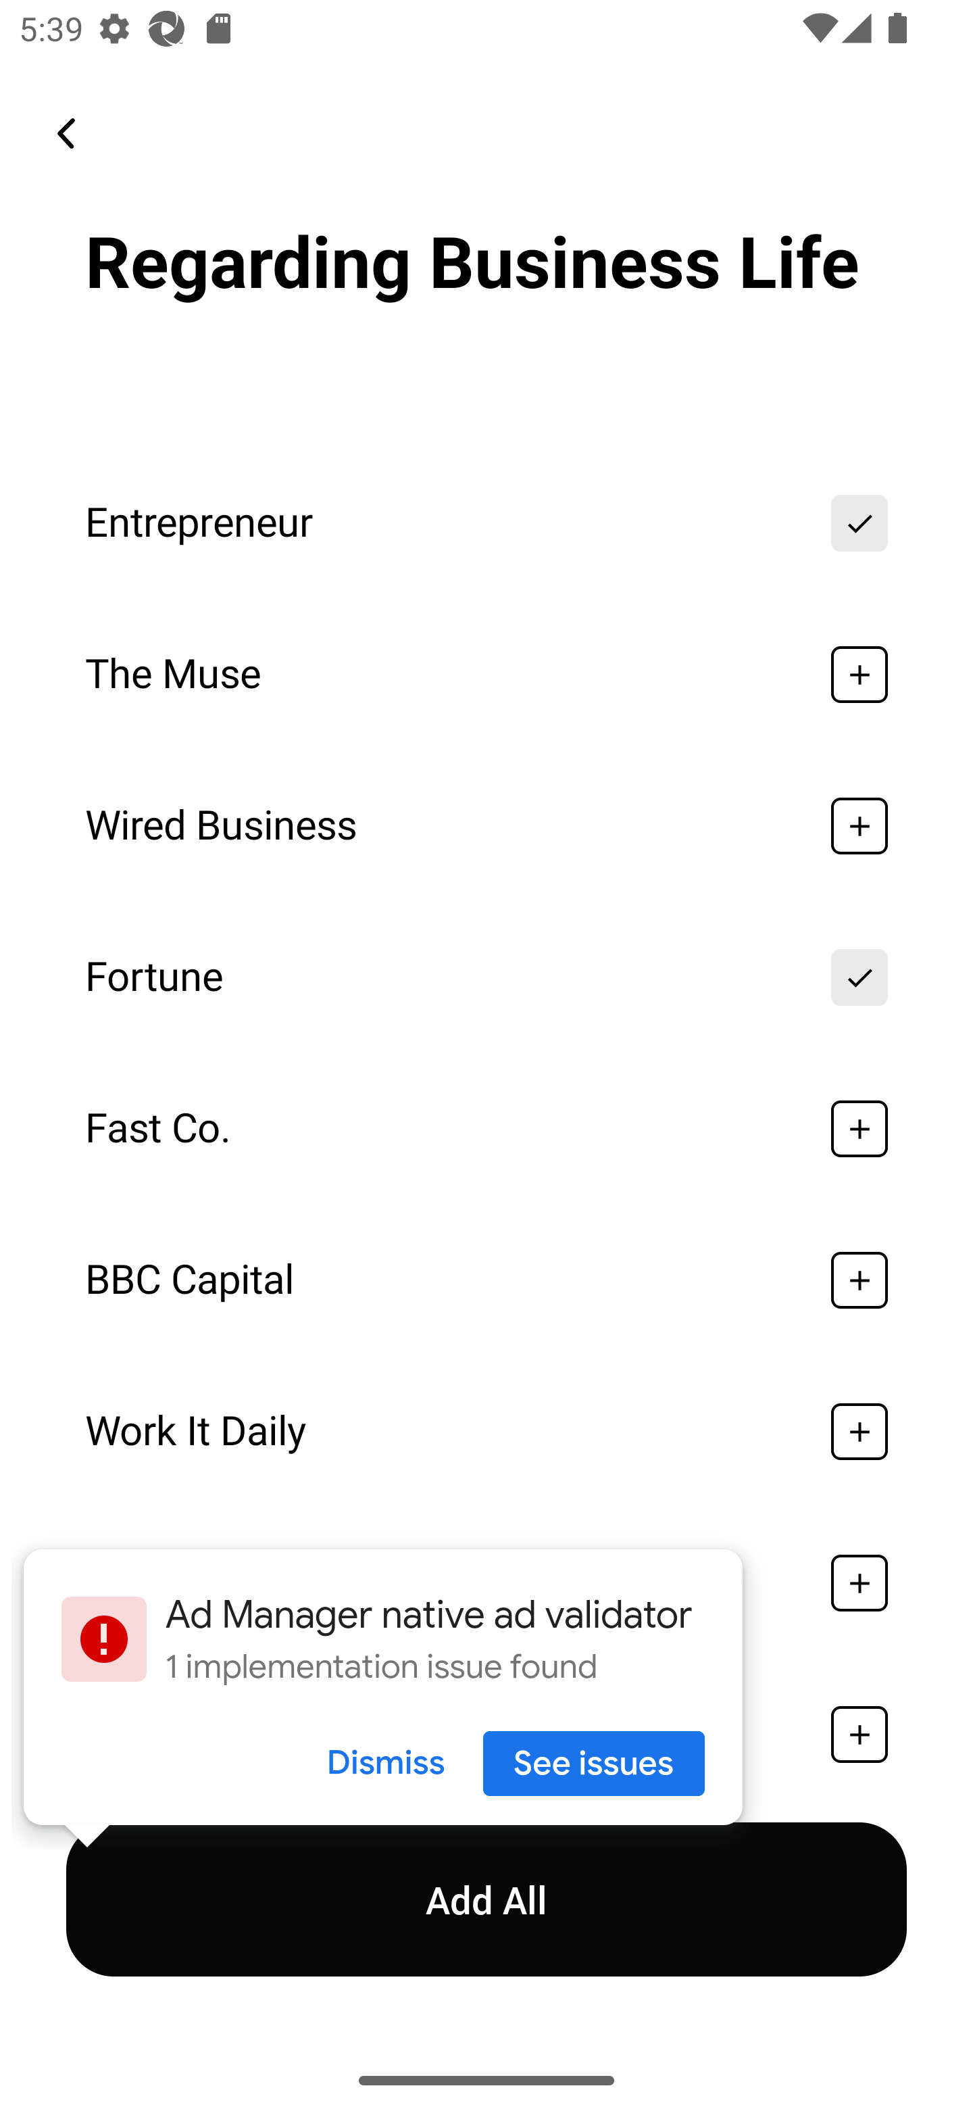  I want to click on Add To My Bundle, so click(859, 1280).